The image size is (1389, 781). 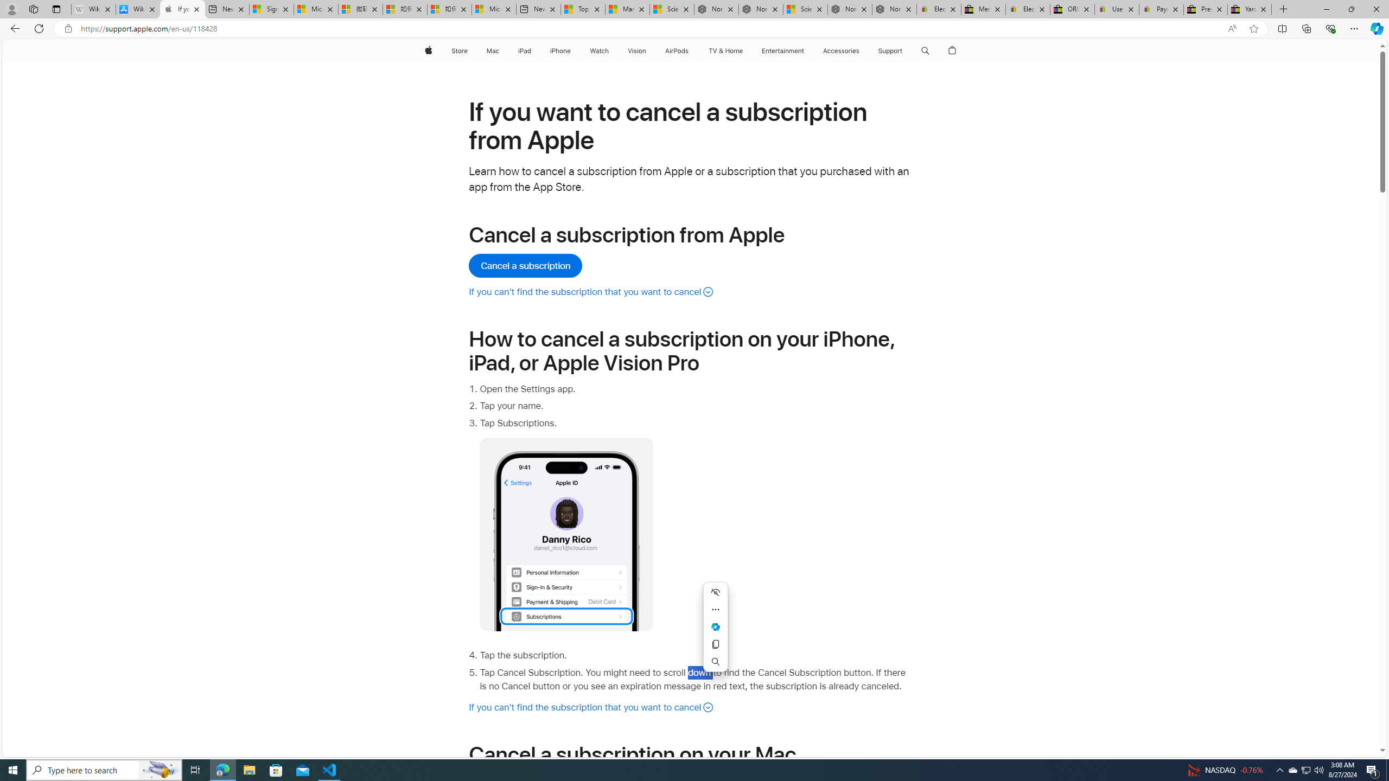 What do you see at coordinates (39, 28) in the screenshot?
I see `Refresh` at bounding box center [39, 28].